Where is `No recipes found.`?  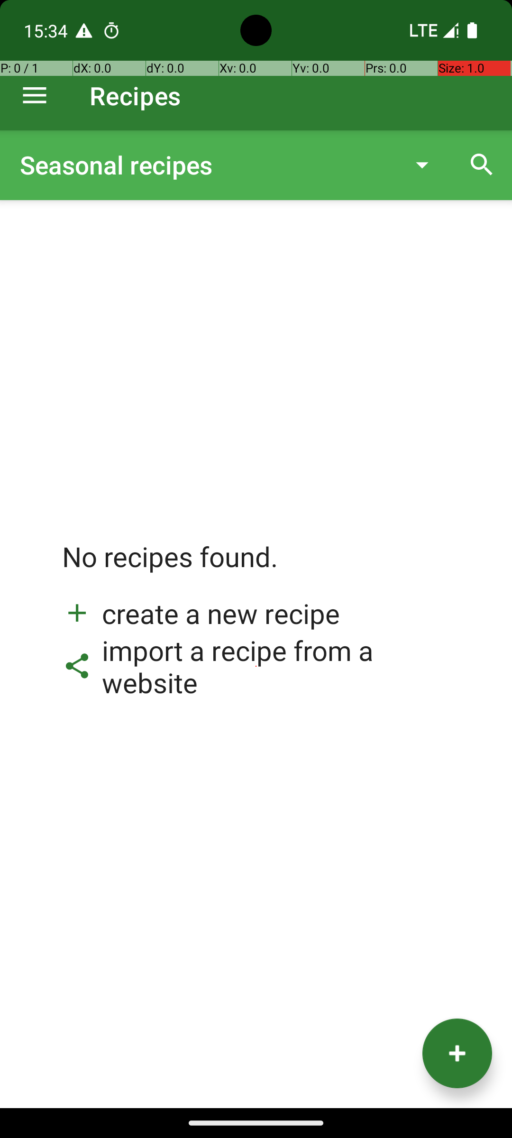 No recipes found. is located at coordinates (170, 566).